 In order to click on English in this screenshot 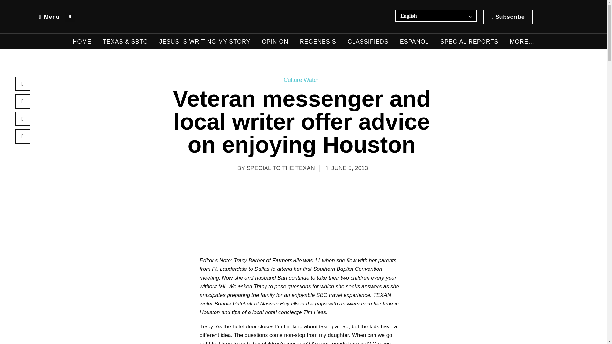, I will do `click(426, 16)`.